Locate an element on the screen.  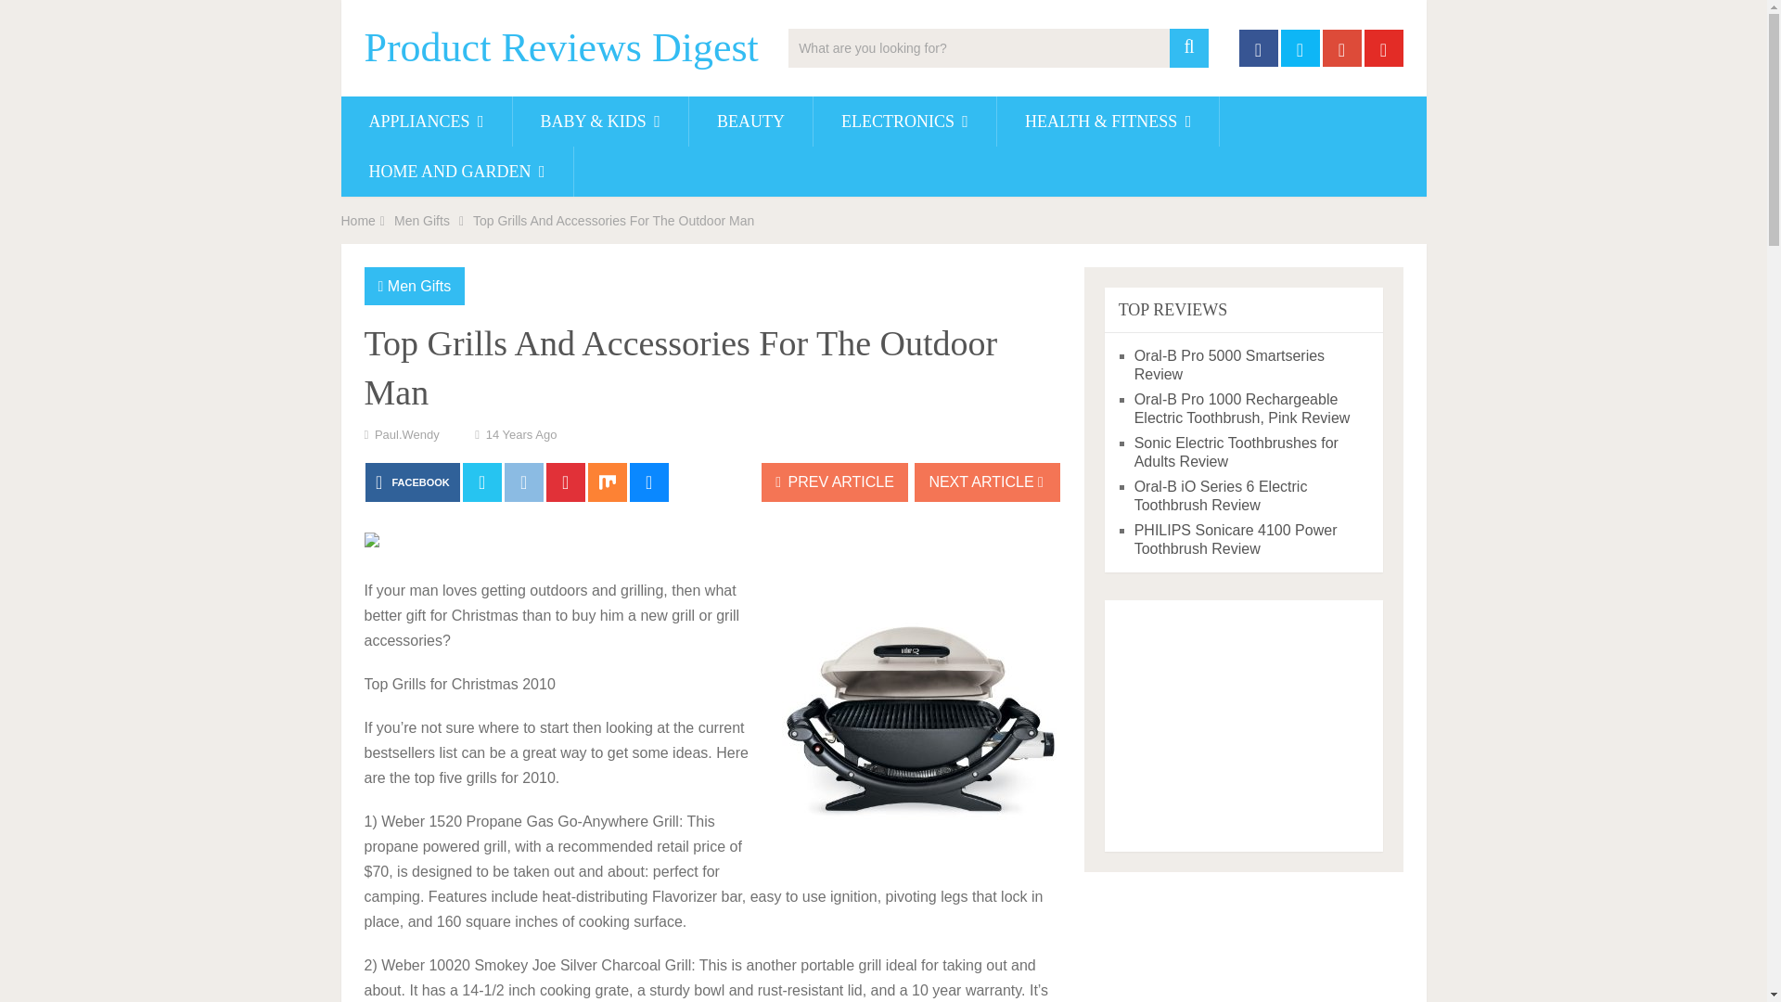
Paul.Wendy is located at coordinates (406, 434).